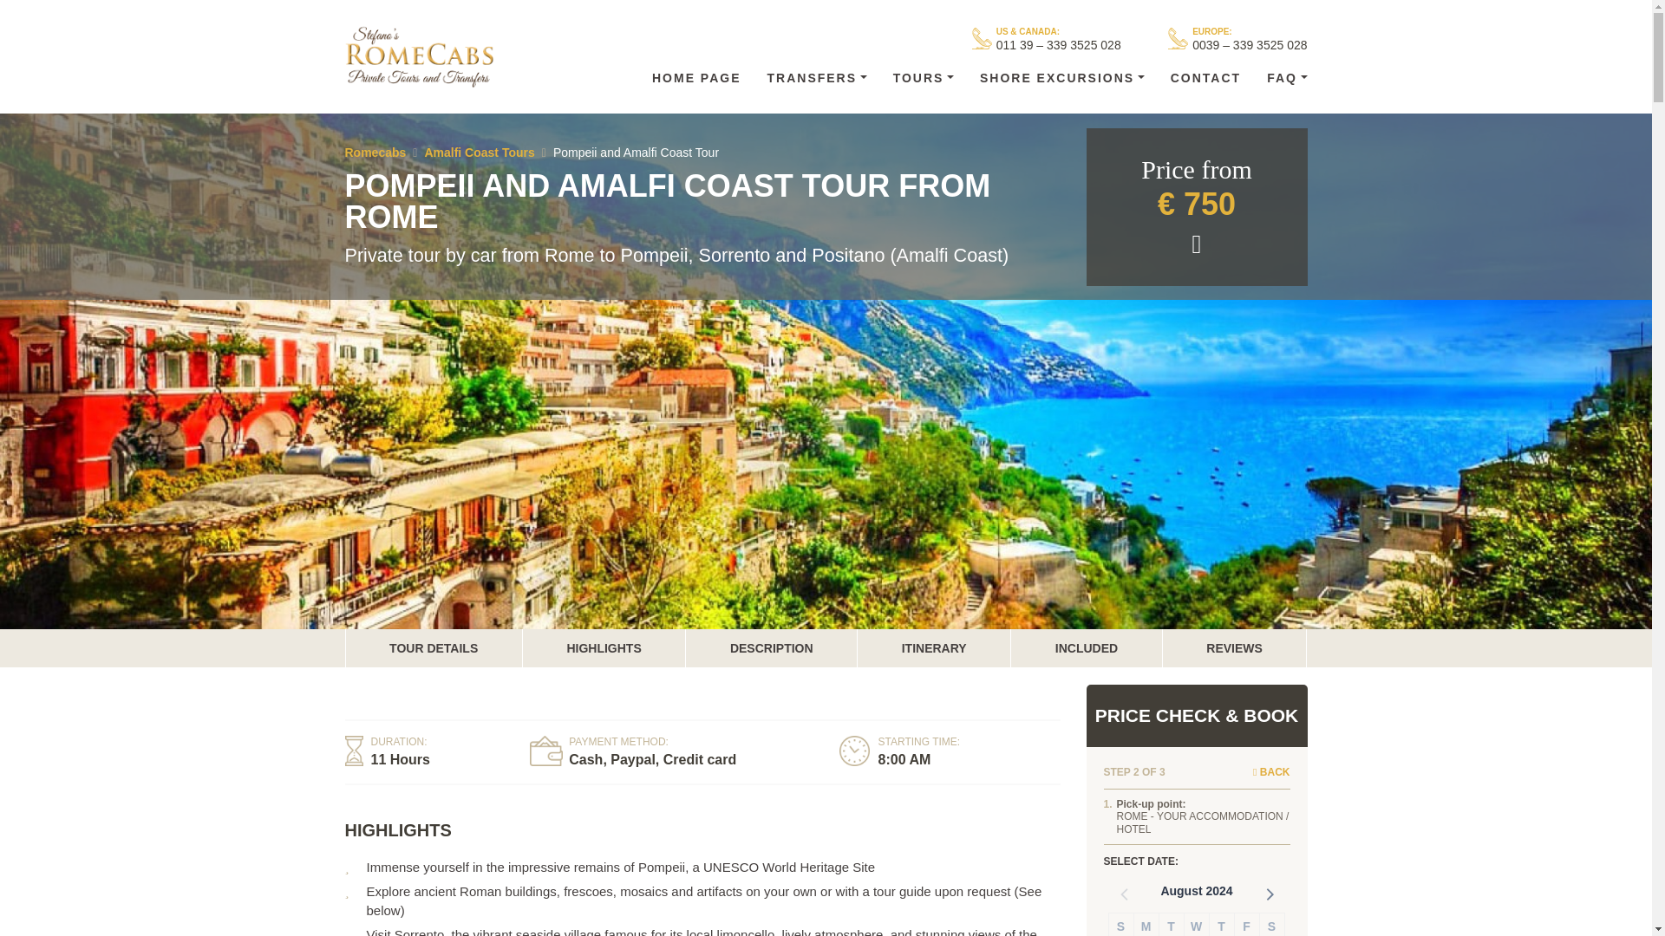  I want to click on INCLUDED, so click(1086, 648).